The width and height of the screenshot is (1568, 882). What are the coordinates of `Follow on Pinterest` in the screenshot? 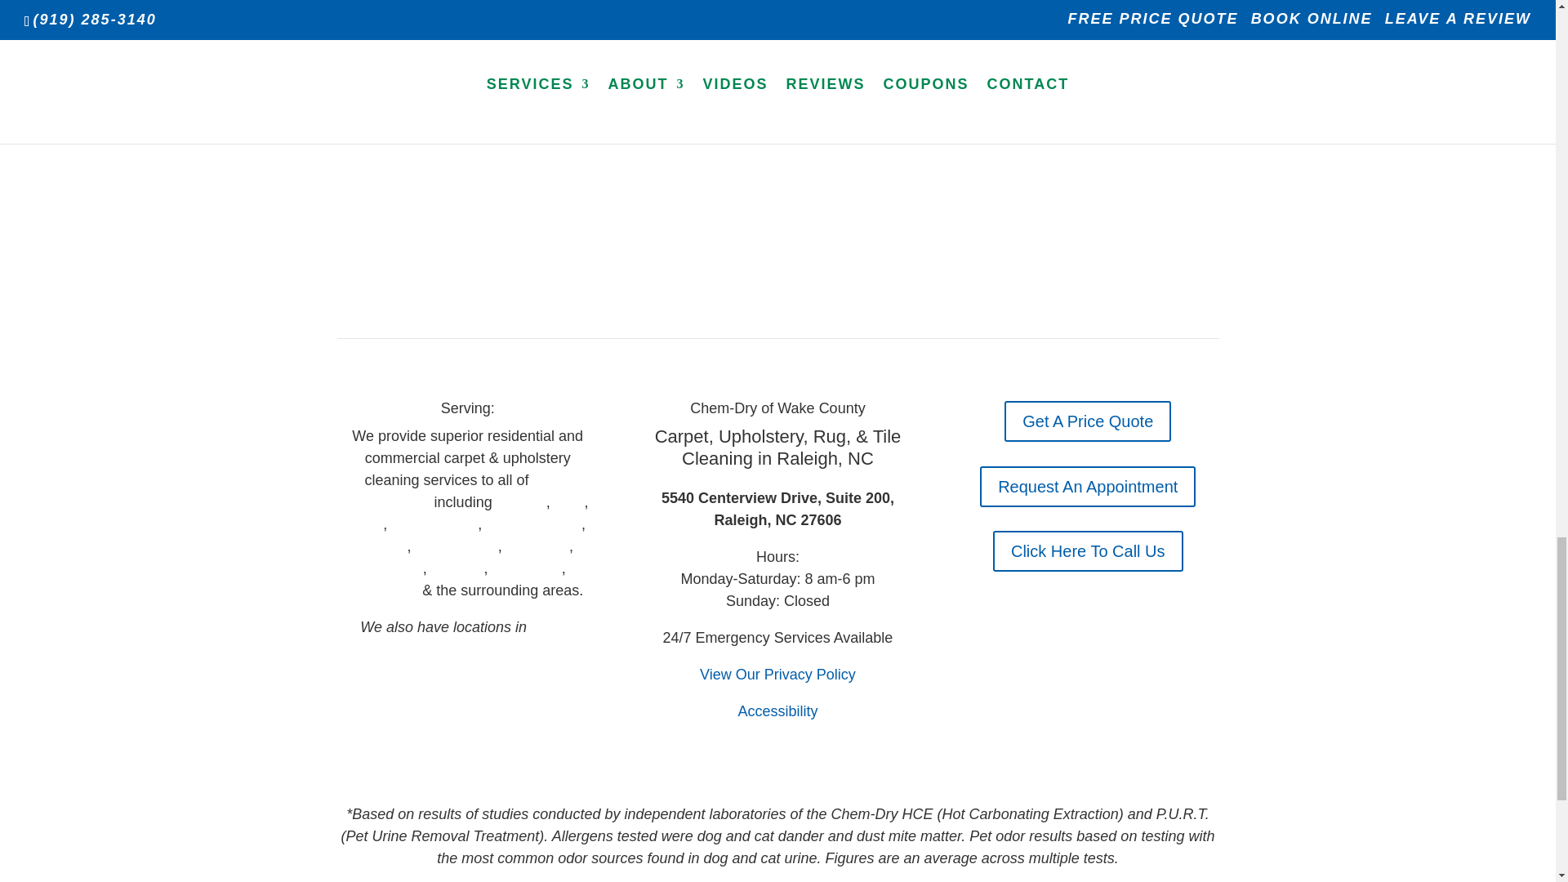 It's located at (501, 697).